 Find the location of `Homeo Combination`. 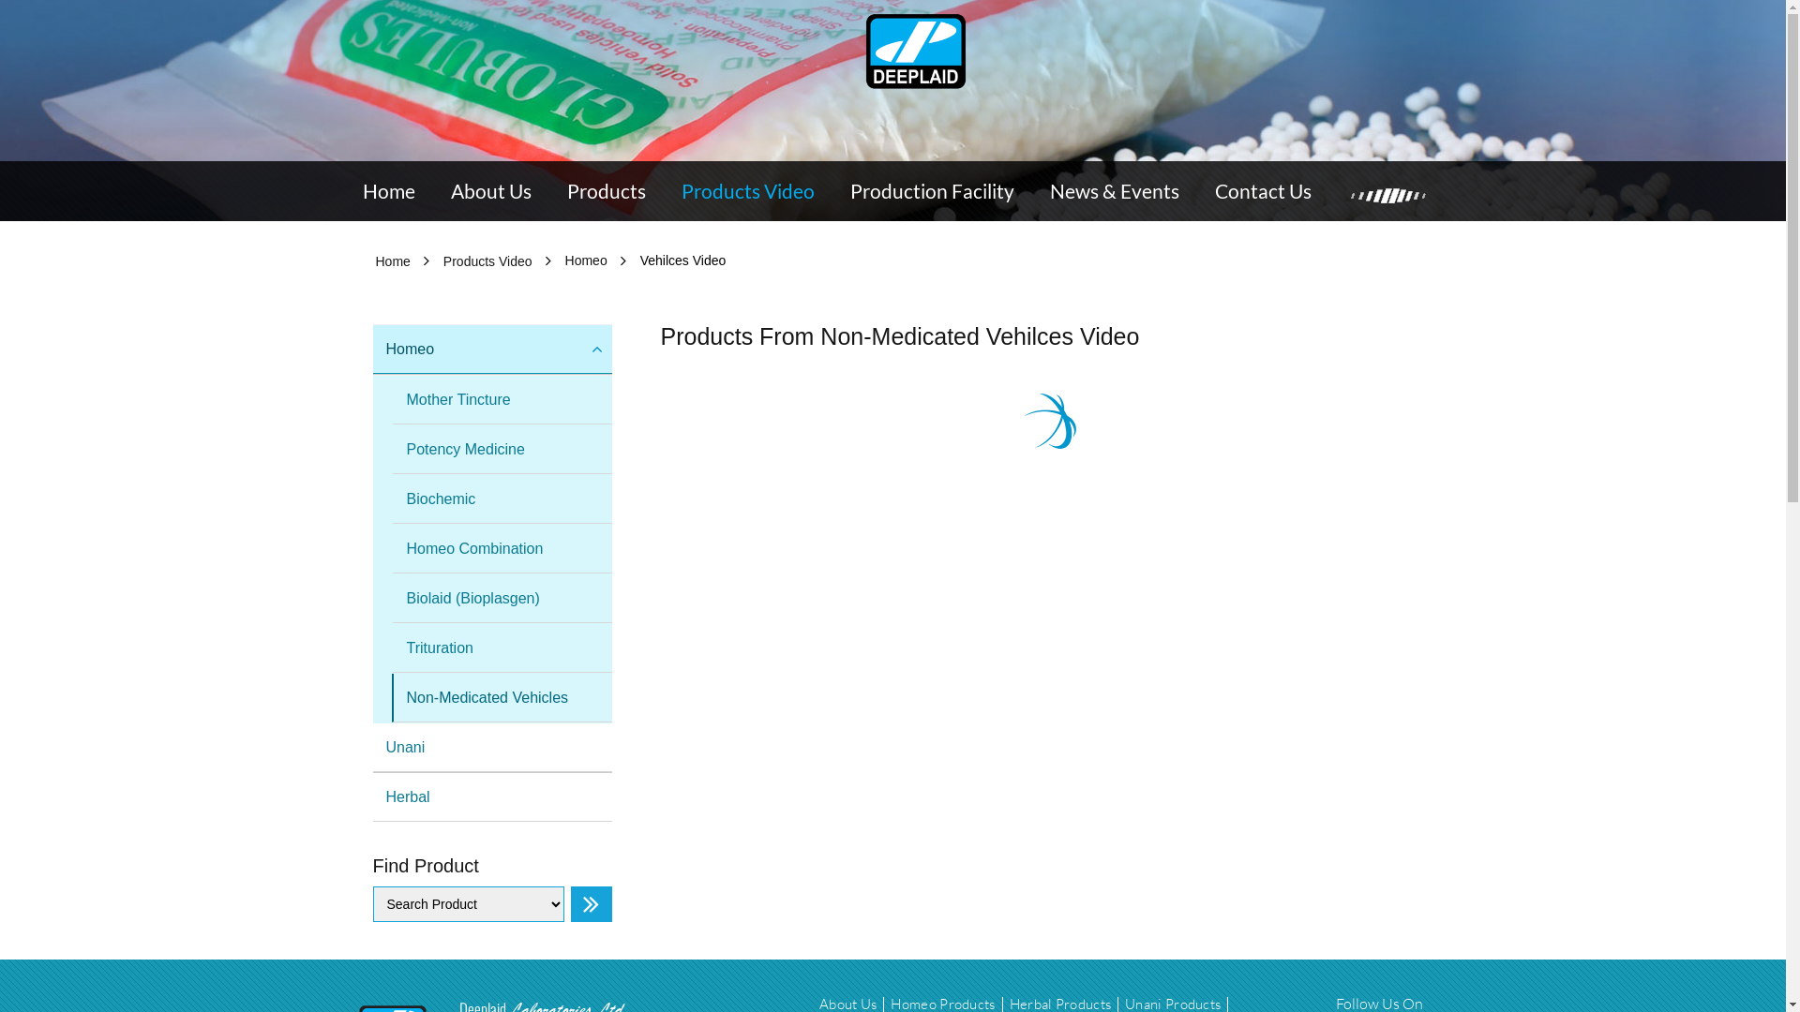

Homeo Combination is located at coordinates (502, 549).